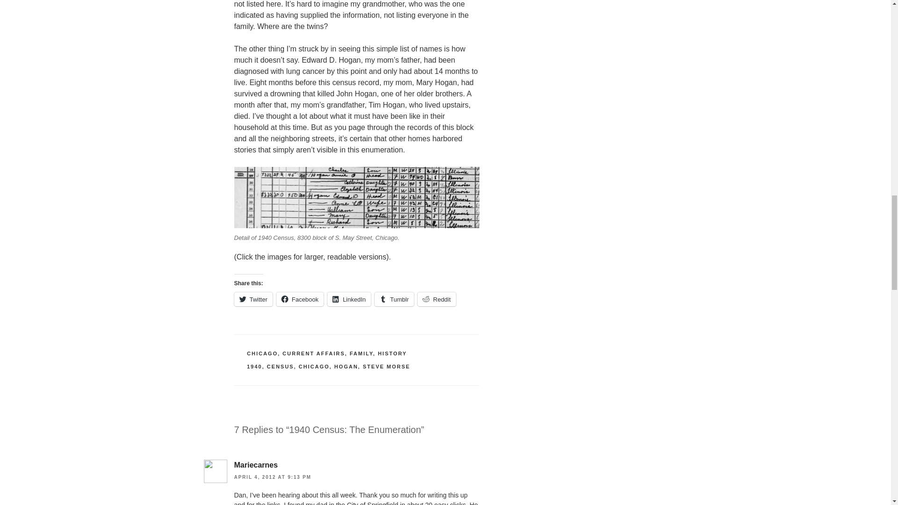 This screenshot has height=505, width=898. I want to click on HOGAN, so click(346, 366).